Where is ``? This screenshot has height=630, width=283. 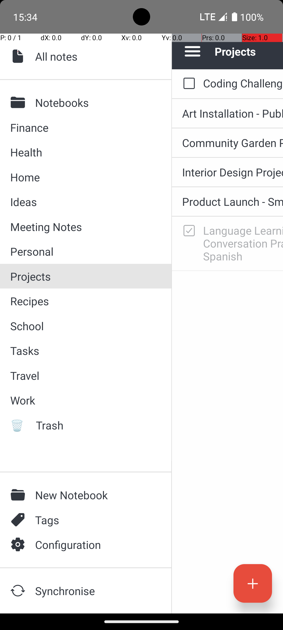  is located at coordinates (19, 591).